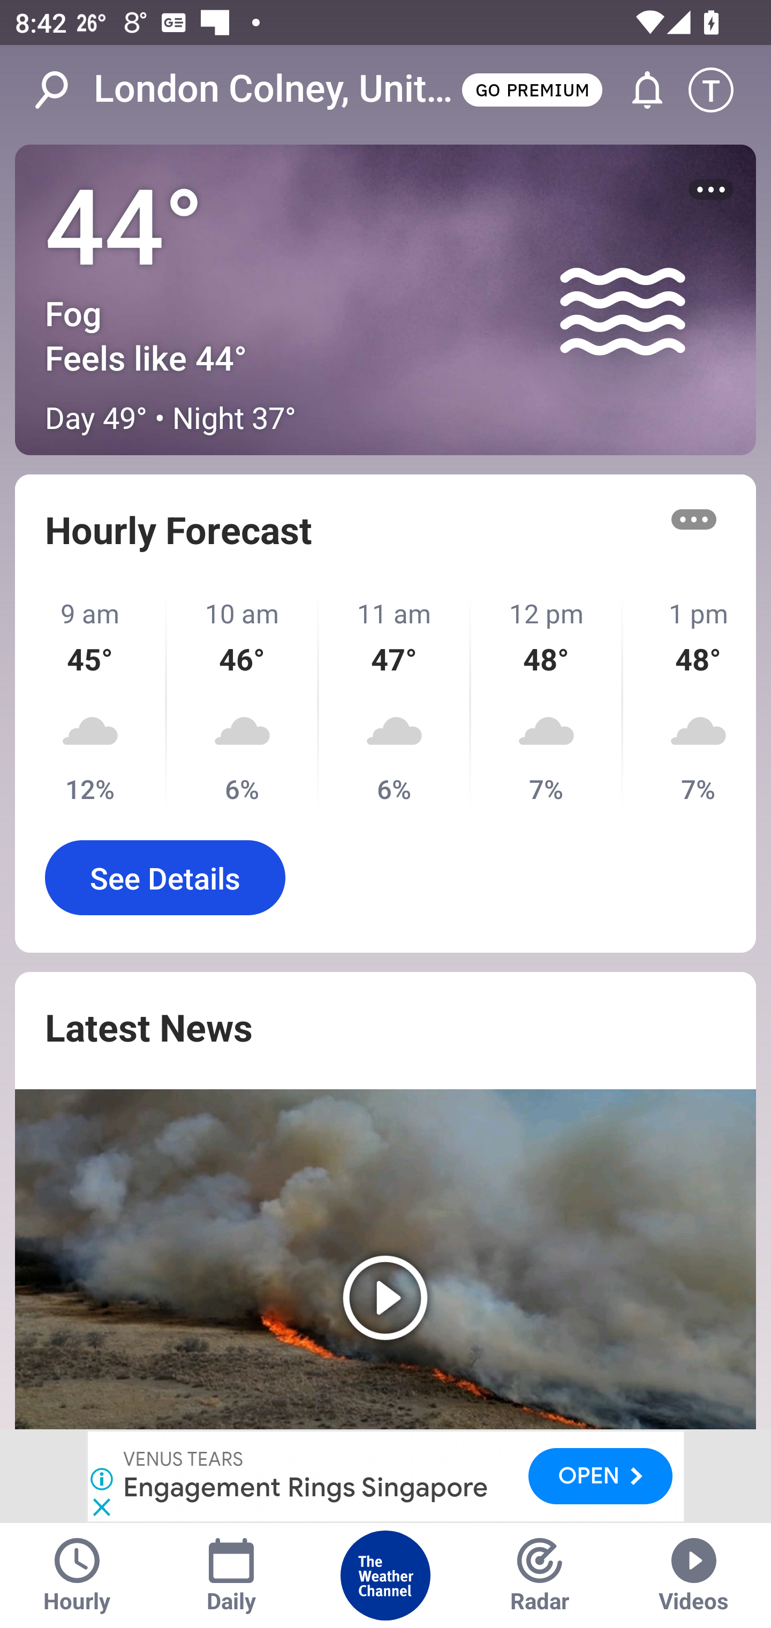 Image resolution: width=771 pixels, height=1628 pixels. Describe the element at coordinates (91, 700) in the screenshot. I see `9 am 45° 12%` at that location.